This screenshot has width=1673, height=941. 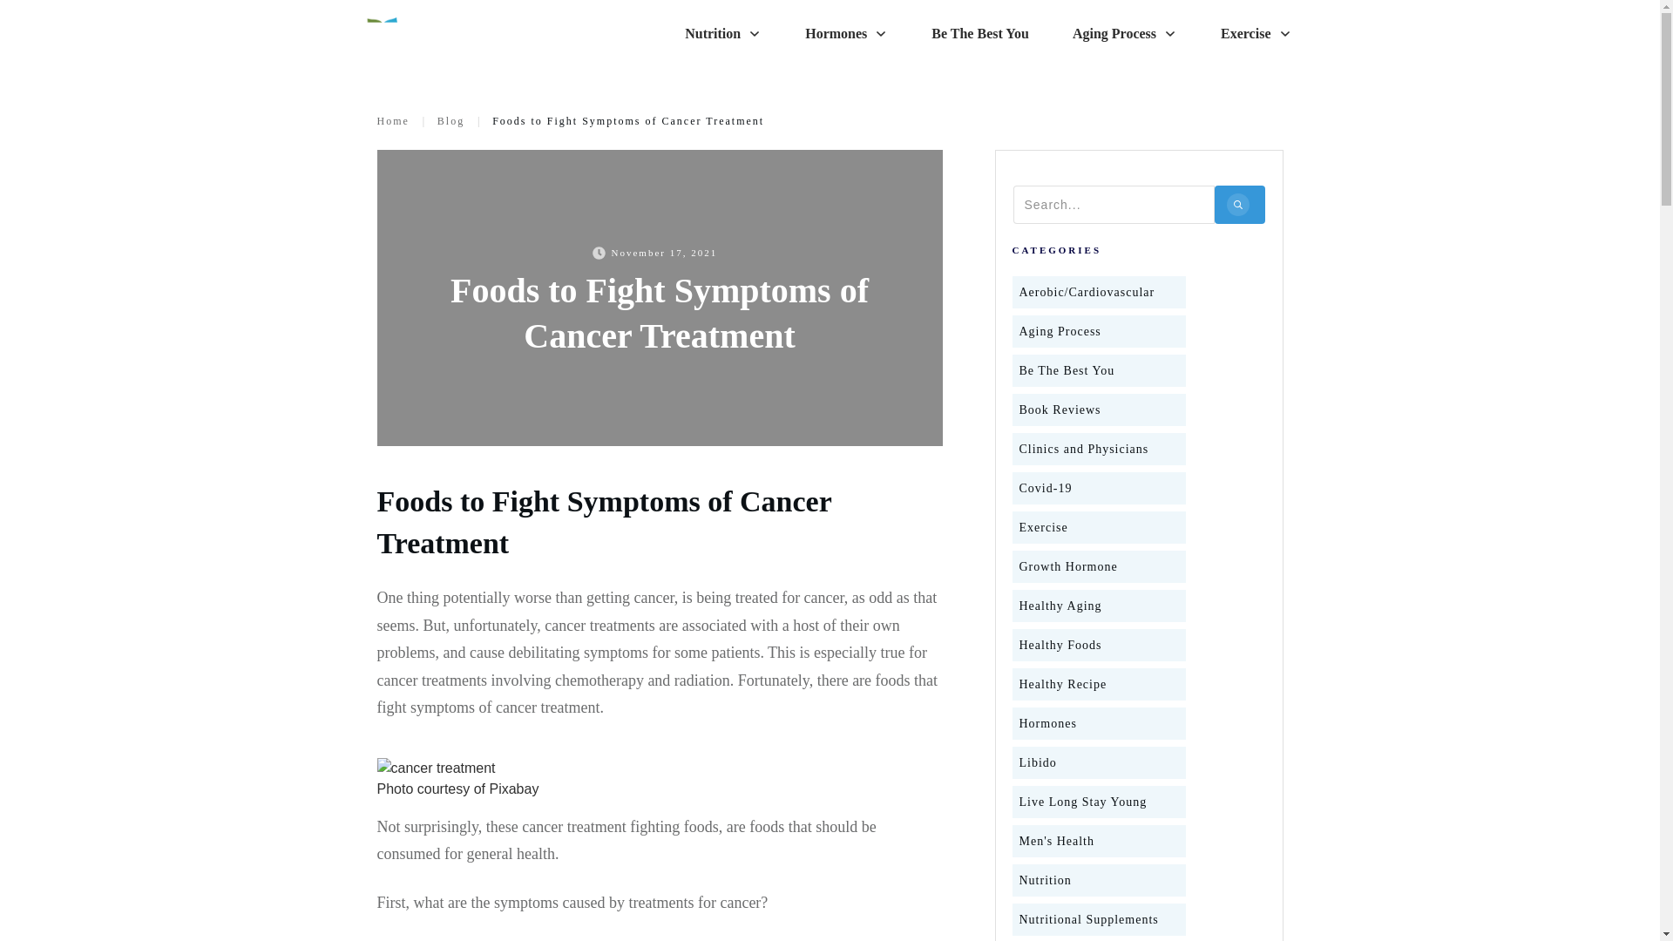 I want to click on Blog, so click(x=450, y=121).